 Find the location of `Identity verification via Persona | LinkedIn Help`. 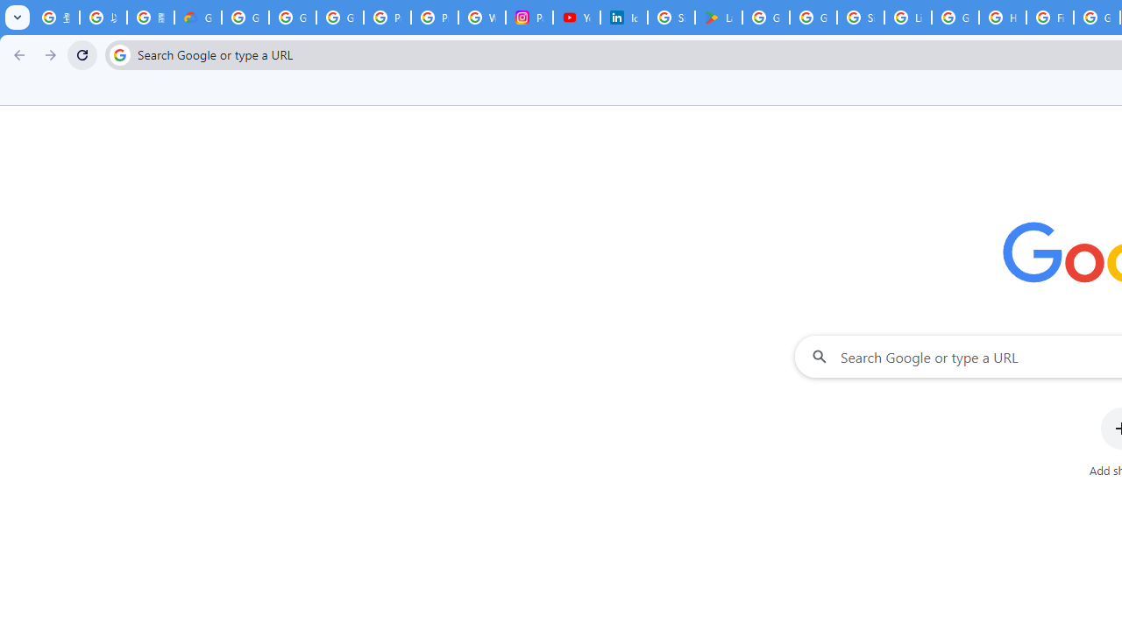

Identity verification via Persona | LinkedIn Help is located at coordinates (623, 18).